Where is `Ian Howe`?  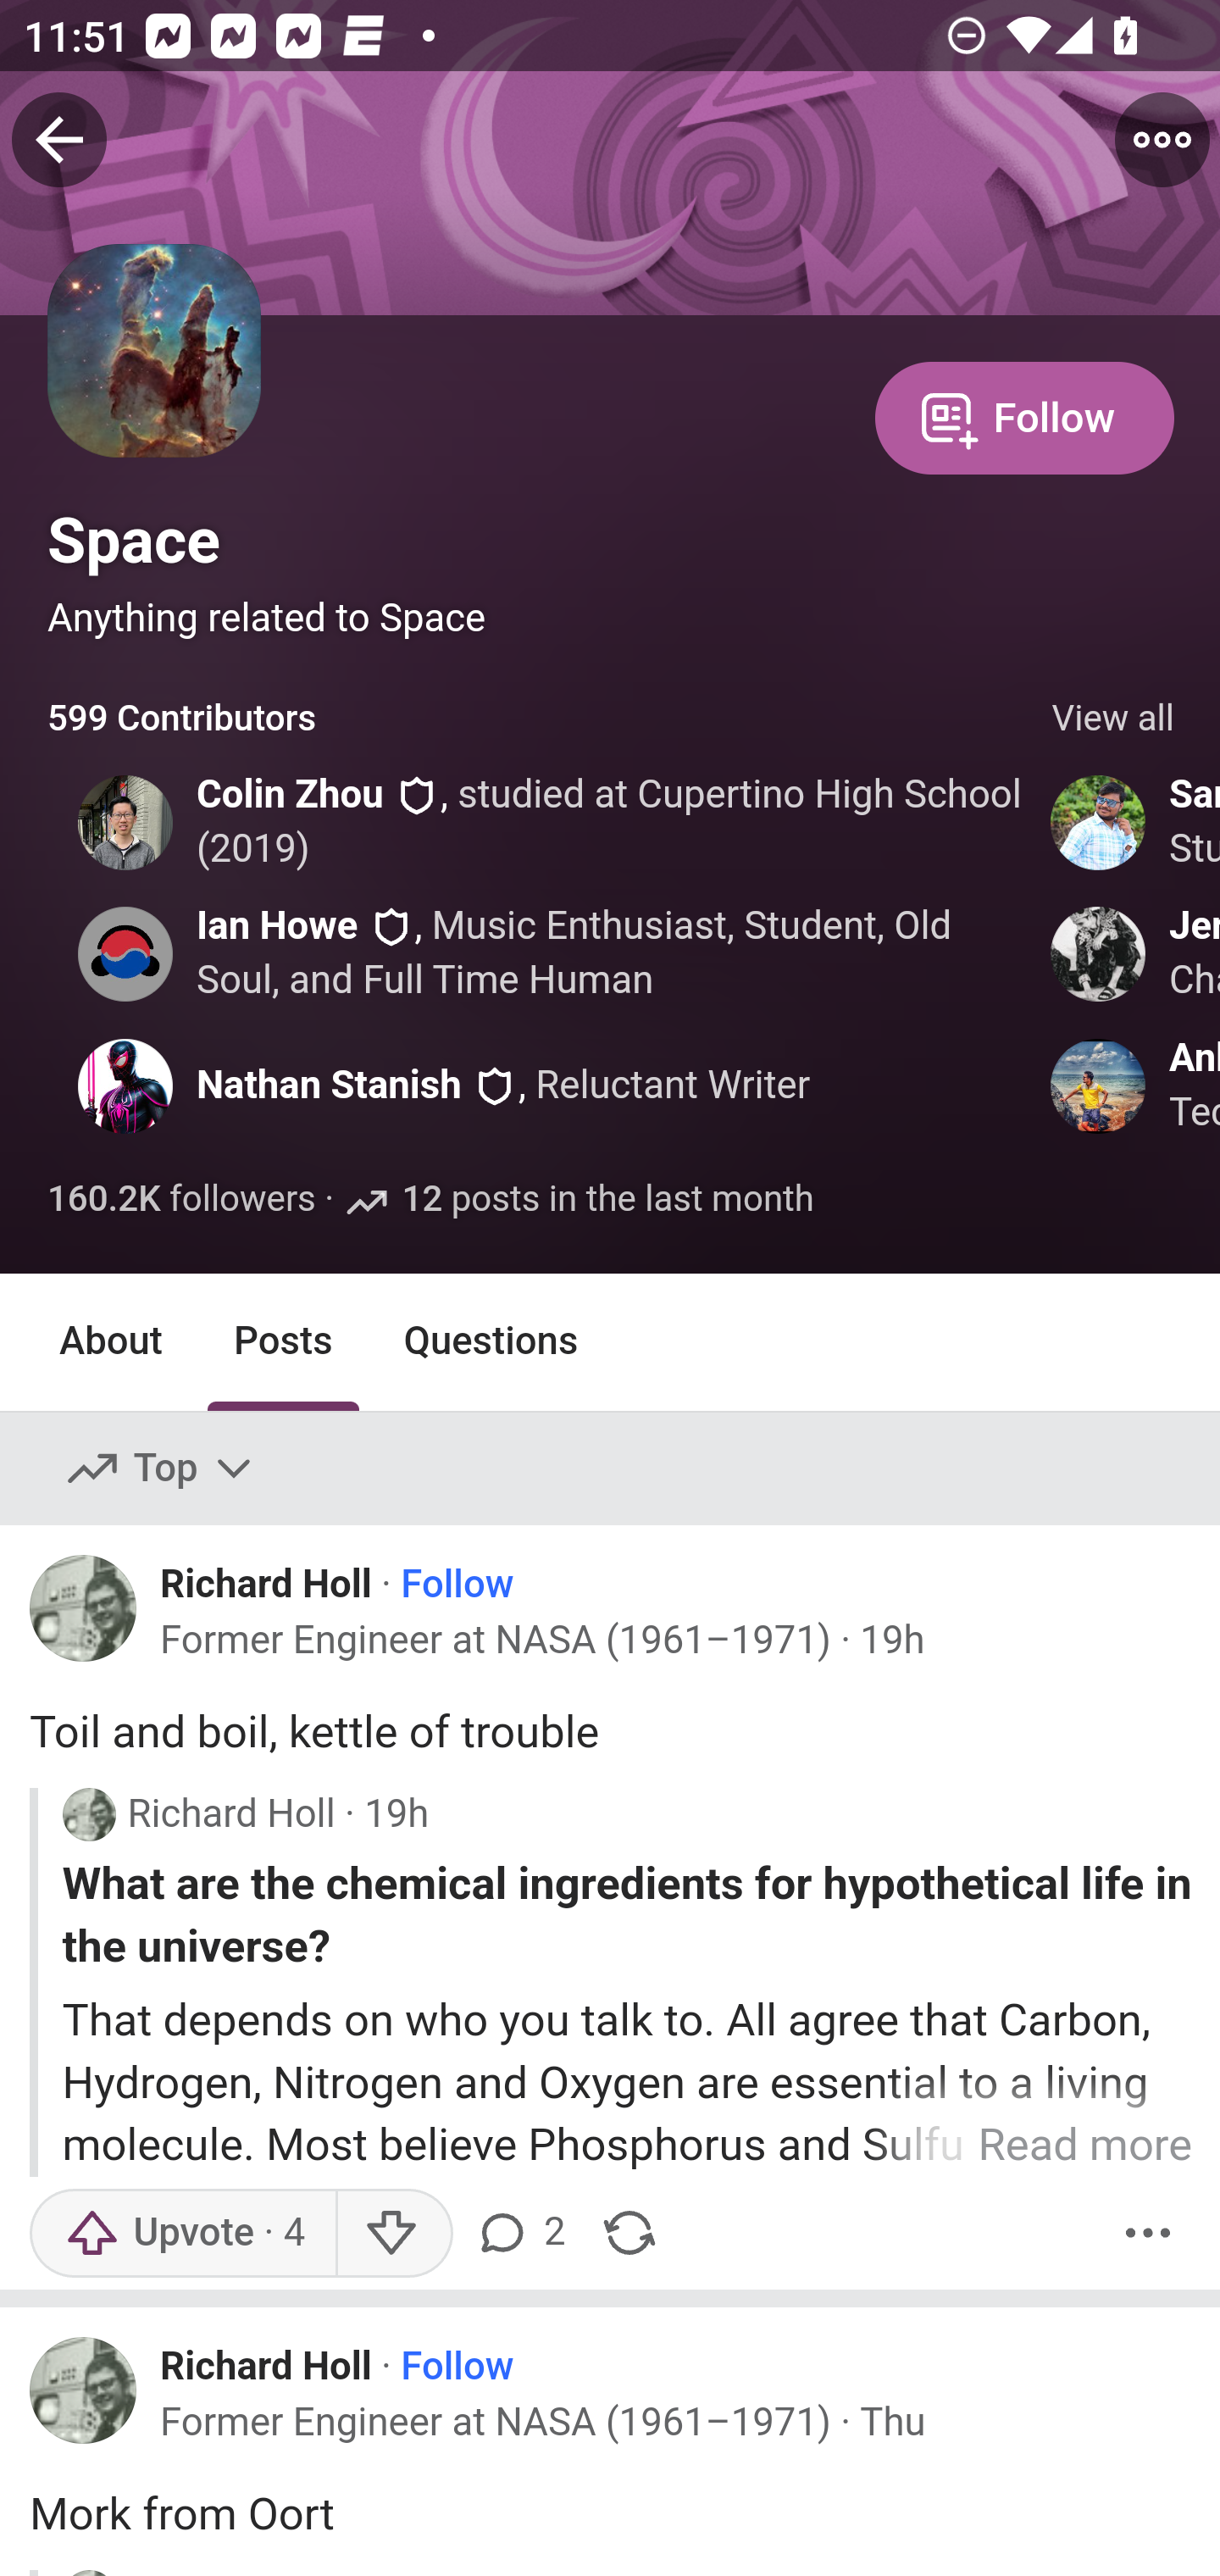 Ian Howe is located at coordinates (276, 927).